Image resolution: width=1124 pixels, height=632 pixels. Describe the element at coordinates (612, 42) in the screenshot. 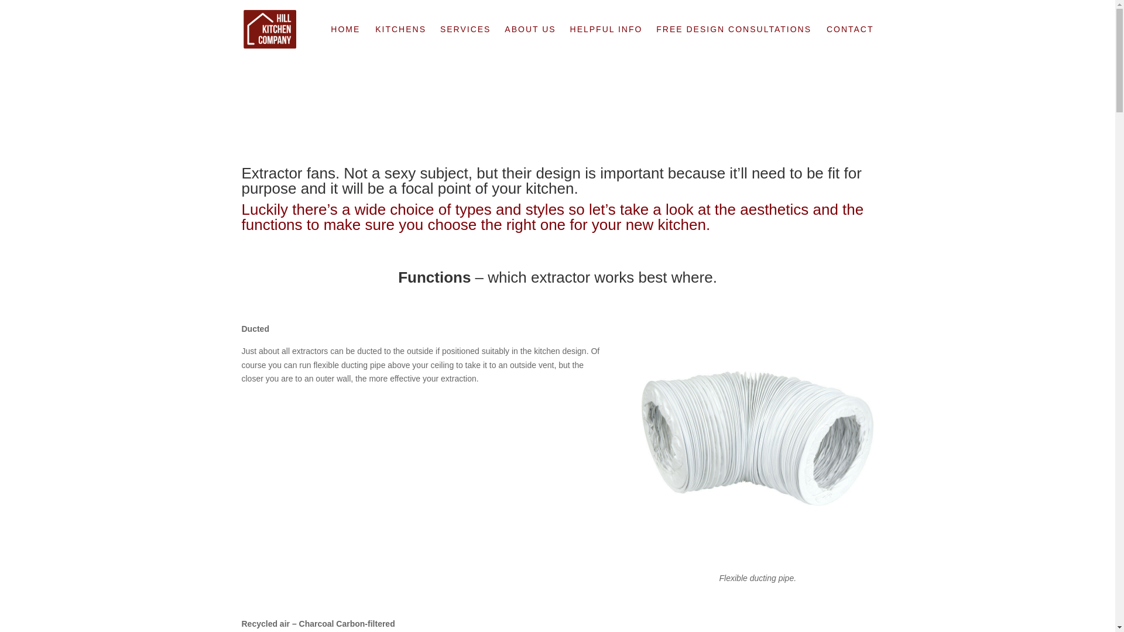

I see `HELPFUL INFO` at that location.